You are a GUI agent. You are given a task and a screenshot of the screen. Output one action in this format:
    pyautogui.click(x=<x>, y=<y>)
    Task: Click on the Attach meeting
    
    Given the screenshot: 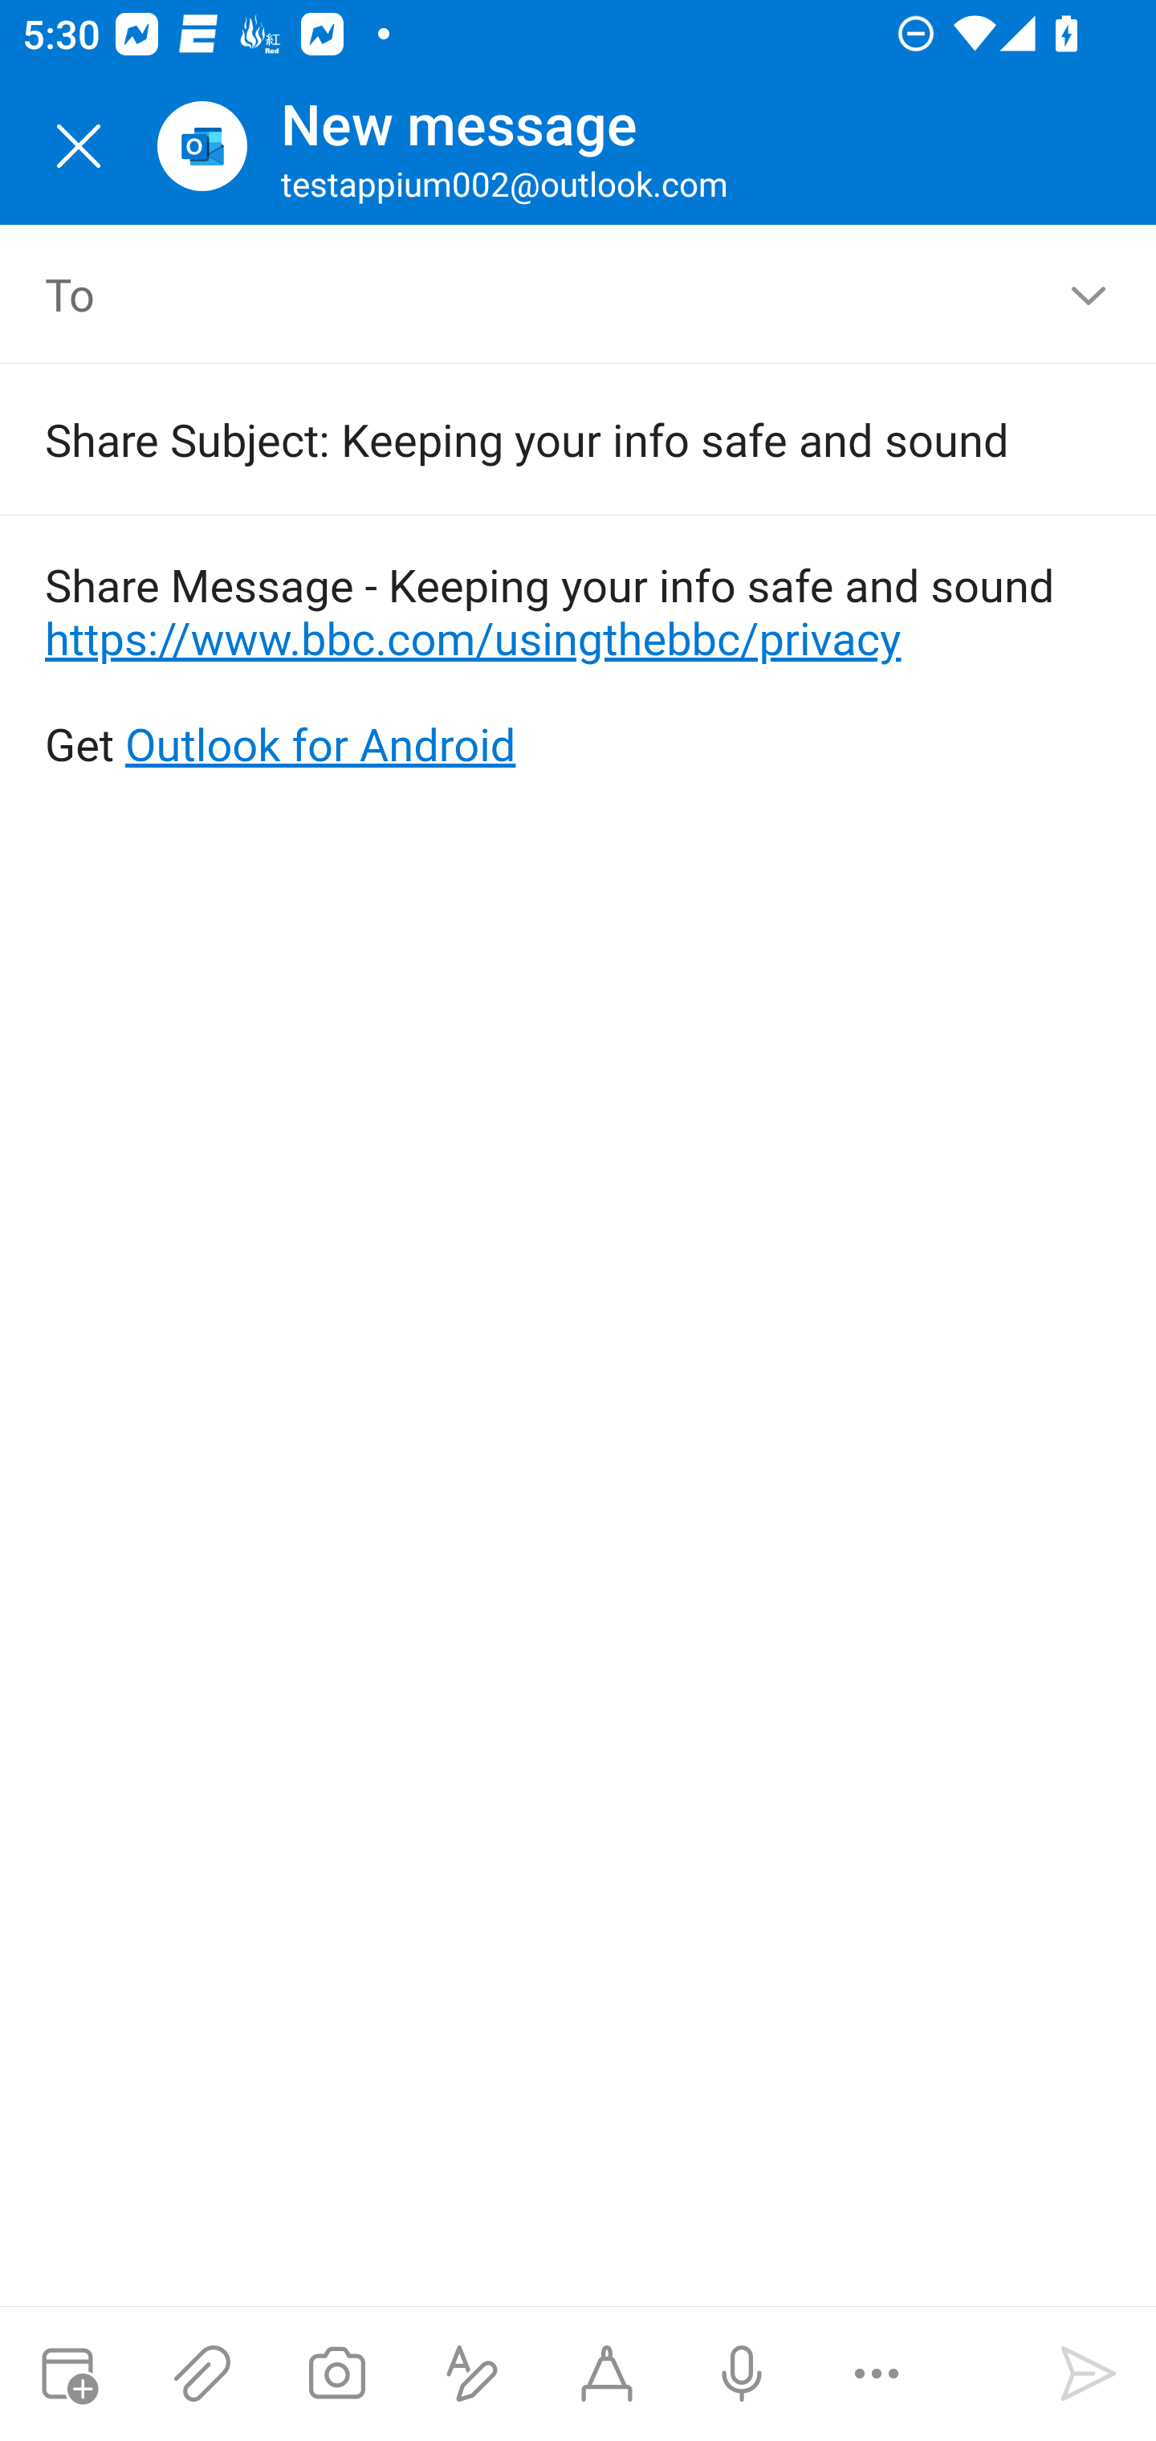 What is the action you would take?
    pyautogui.click(x=67, y=2374)
    